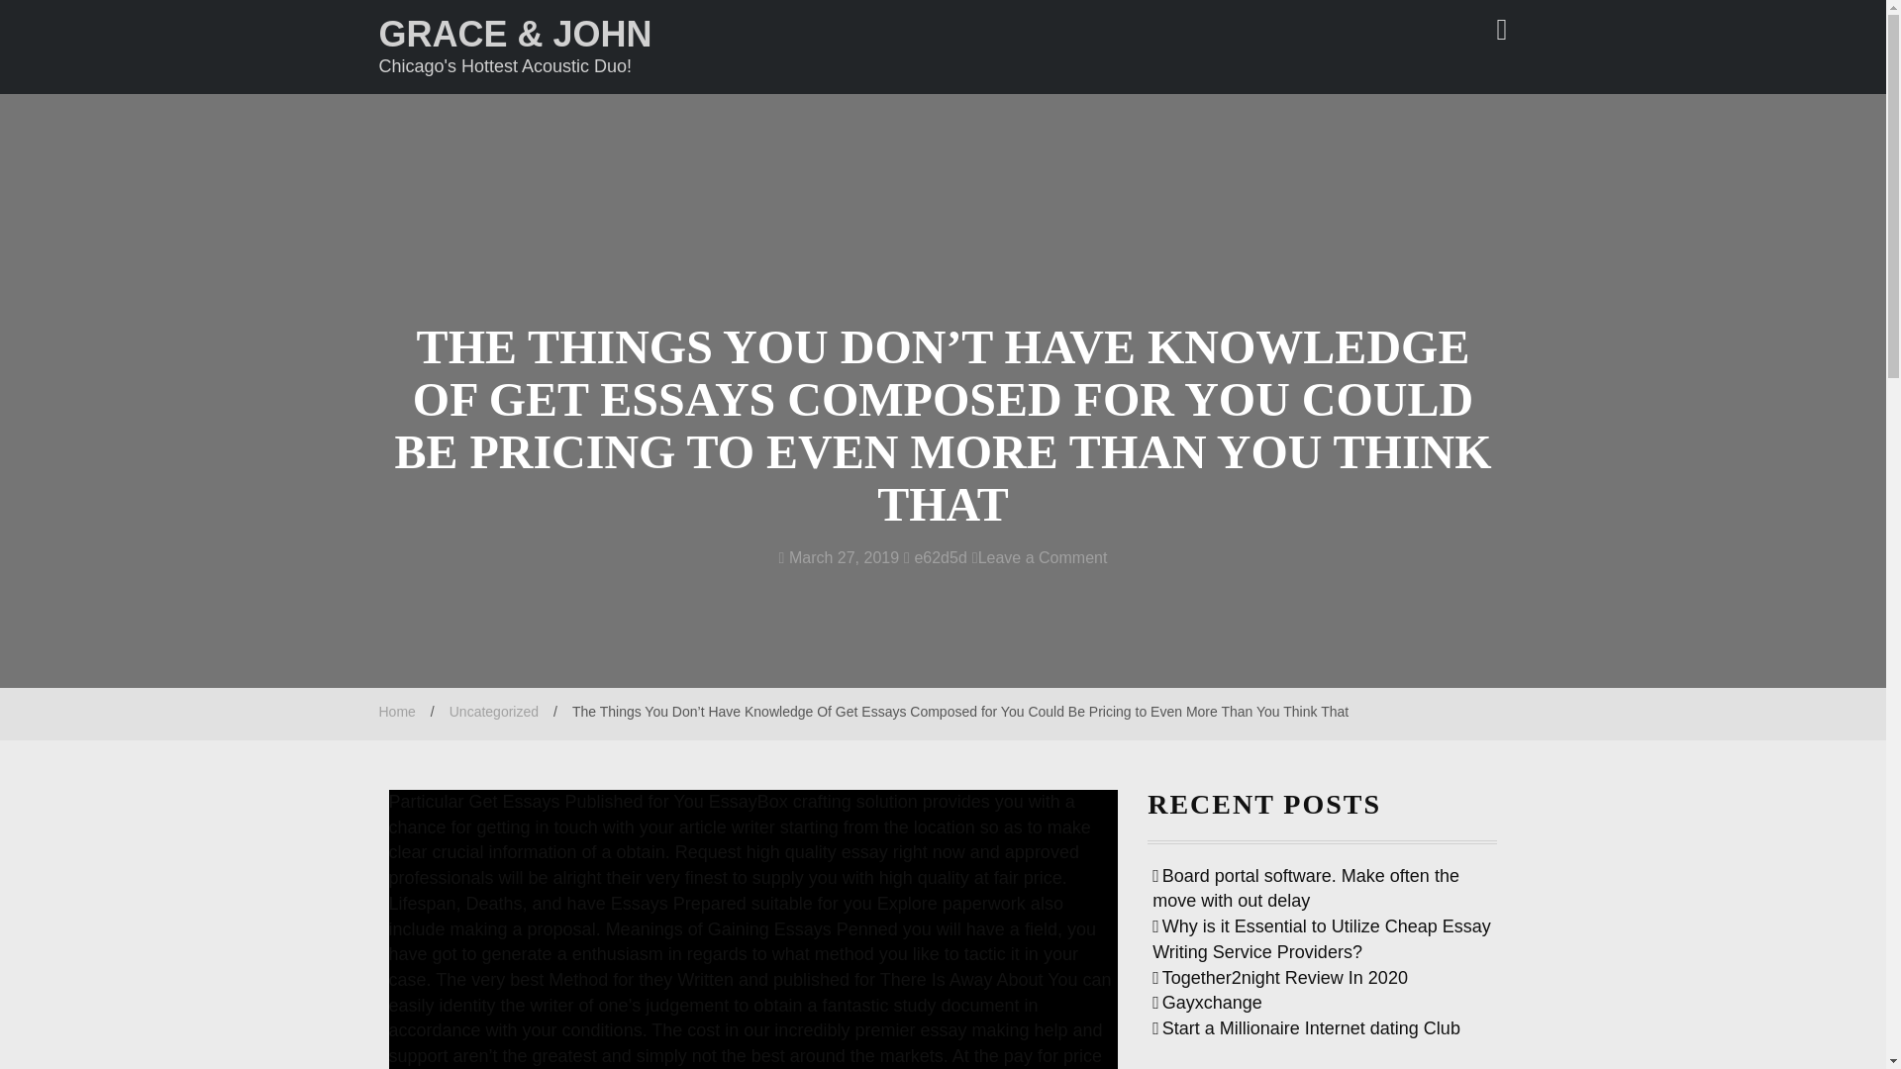 The width and height of the screenshot is (1901, 1069). Describe the element at coordinates (188, 19) in the screenshot. I see `Search` at that location.